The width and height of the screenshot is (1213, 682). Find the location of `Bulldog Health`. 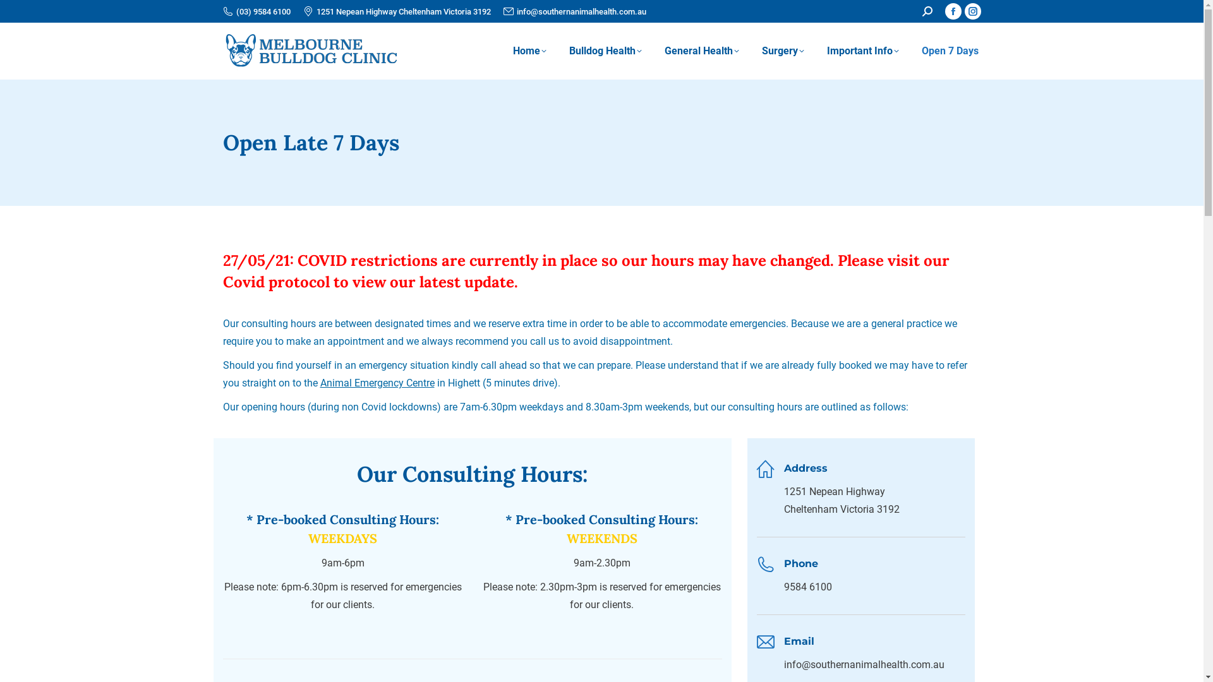

Bulldog Health is located at coordinates (605, 51).